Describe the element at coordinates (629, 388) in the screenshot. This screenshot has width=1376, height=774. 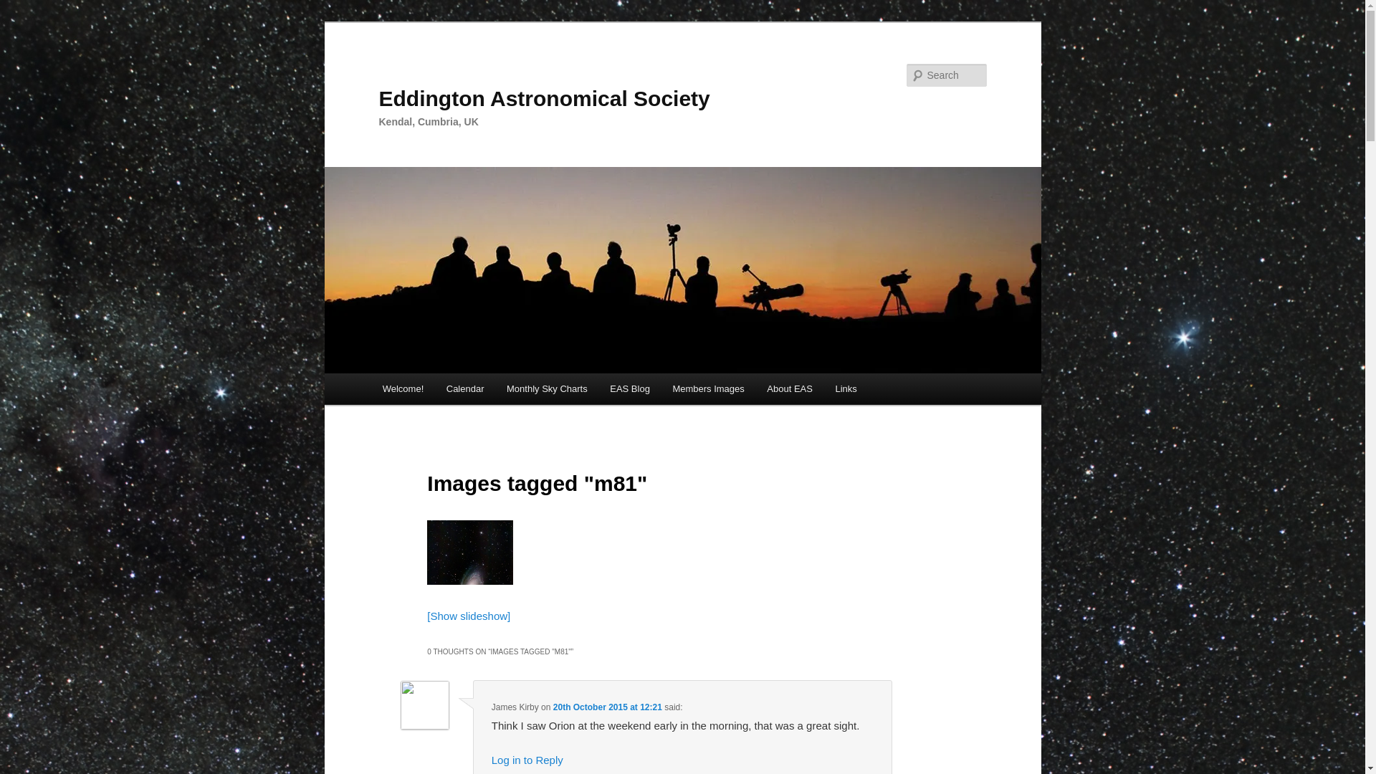
I see `EAS Blog` at that location.